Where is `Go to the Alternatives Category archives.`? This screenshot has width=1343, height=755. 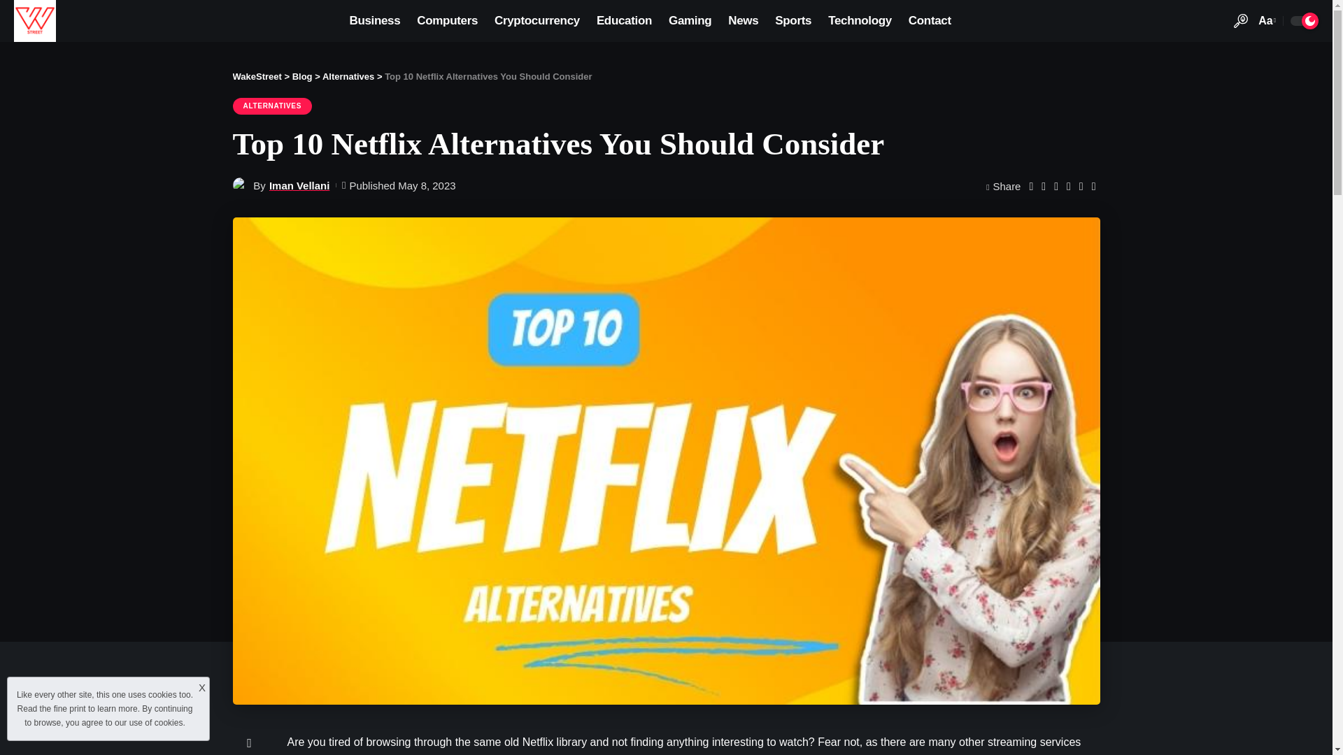
Go to the Alternatives Category archives. is located at coordinates (348, 75).